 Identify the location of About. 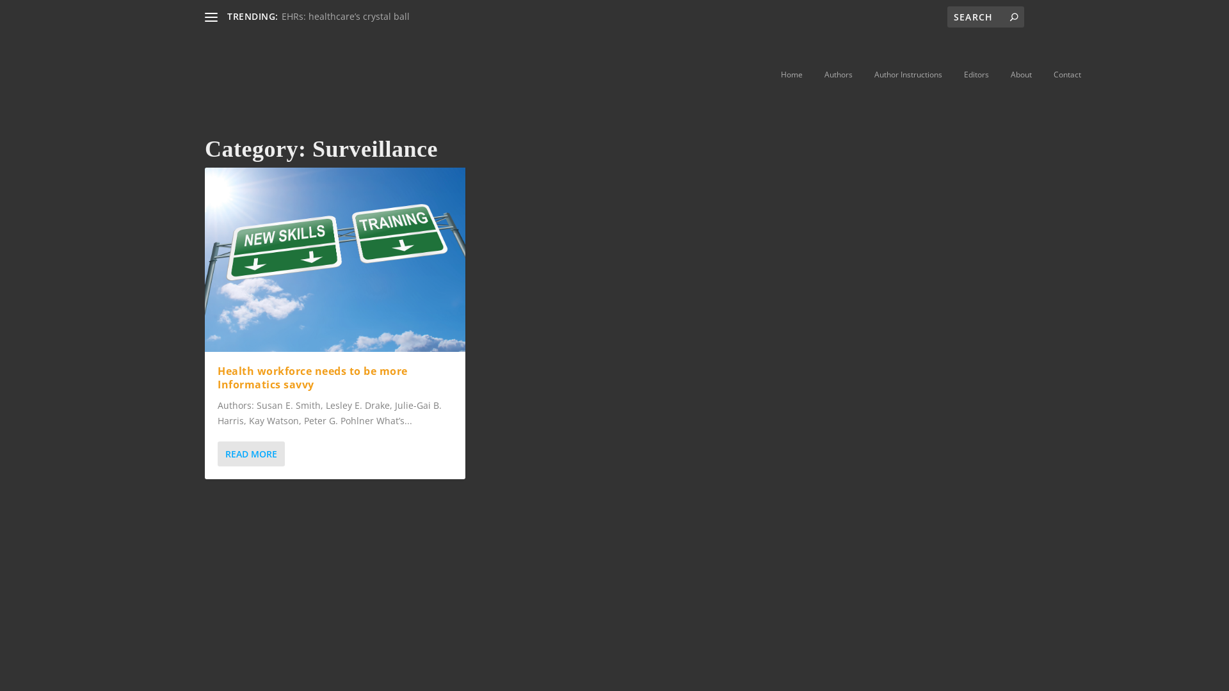
(1022, 75).